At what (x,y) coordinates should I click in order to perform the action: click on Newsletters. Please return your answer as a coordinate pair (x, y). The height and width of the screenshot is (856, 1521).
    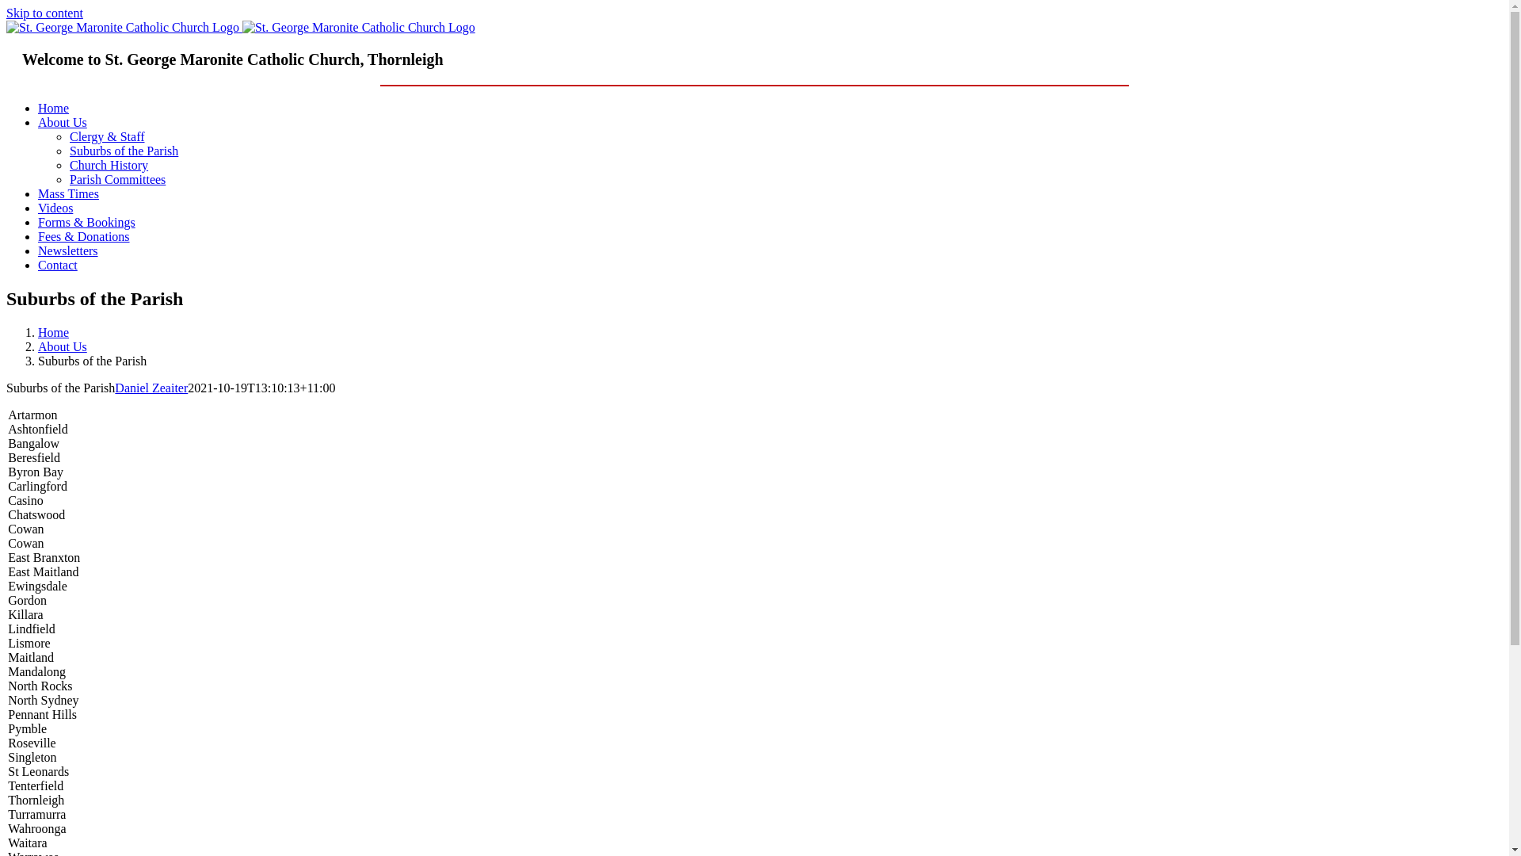
    Looking at the image, I should click on (68, 250).